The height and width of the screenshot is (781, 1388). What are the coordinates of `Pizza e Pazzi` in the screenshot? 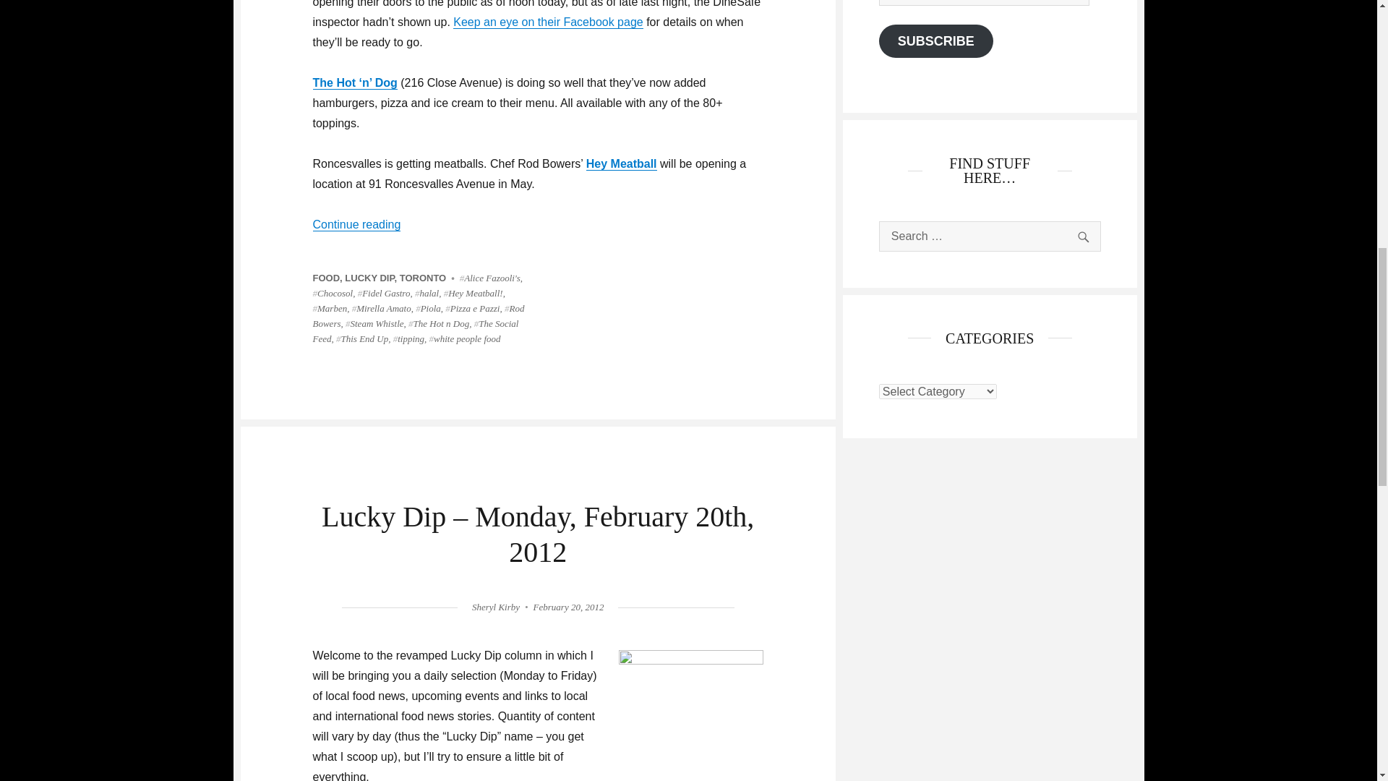 It's located at (473, 308).